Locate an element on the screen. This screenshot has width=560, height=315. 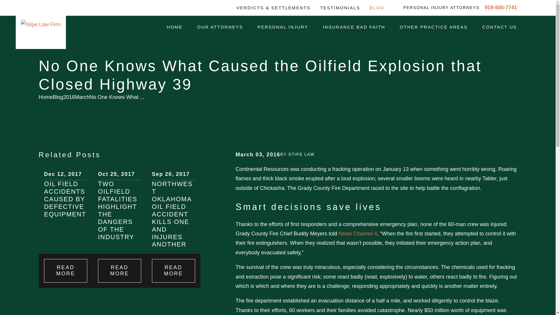
918-505-7741 is located at coordinates (501, 8).